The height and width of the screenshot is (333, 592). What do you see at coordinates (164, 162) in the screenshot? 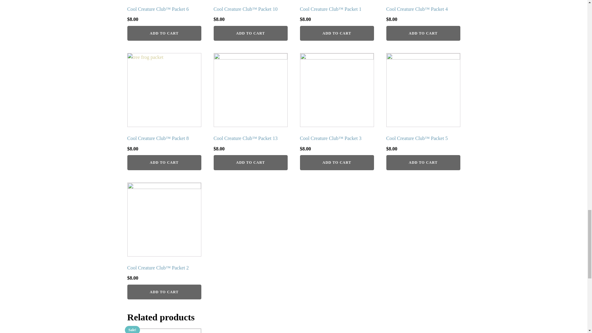
I see `ADD TO CART` at bounding box center [164, 162].